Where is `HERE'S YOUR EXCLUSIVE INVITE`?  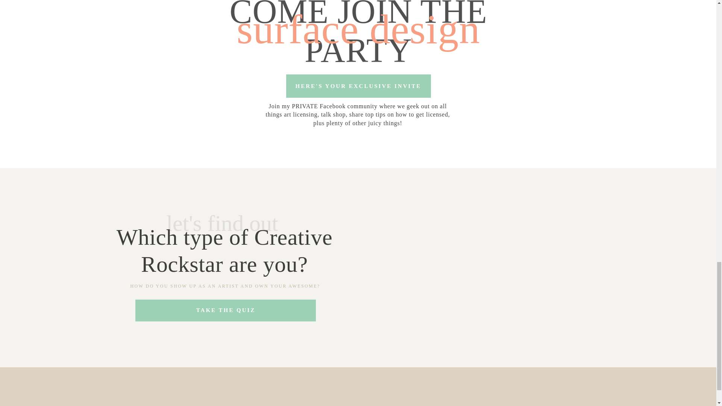
HERE'S YOUR EXCLUSIVE INVITE is located at coordinates (358, 86).